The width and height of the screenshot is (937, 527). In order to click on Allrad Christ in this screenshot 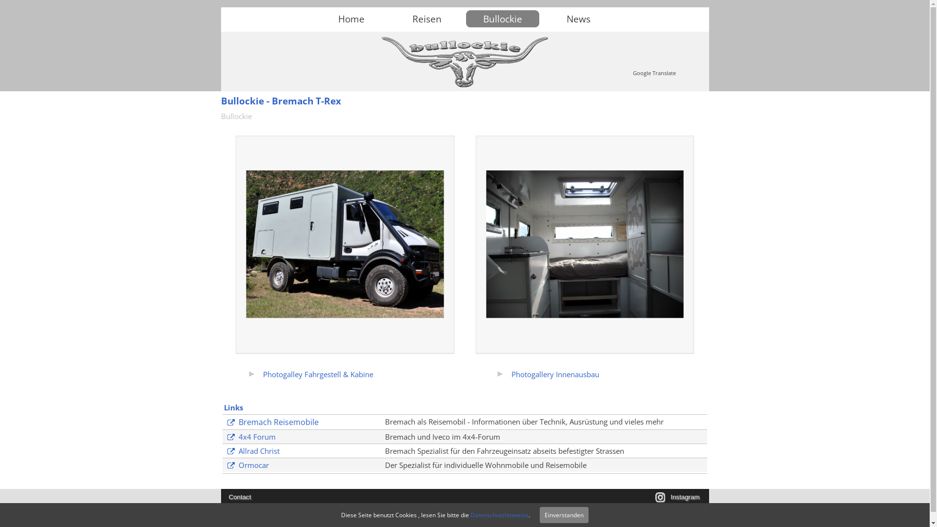, I will do `click(252, 451)`.